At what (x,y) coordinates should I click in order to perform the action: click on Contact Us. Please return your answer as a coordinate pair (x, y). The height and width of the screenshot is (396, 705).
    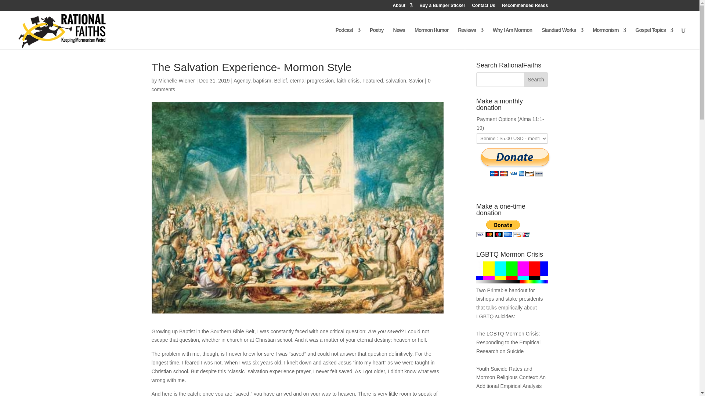
    Looking at the image, I should click on (483, 7).